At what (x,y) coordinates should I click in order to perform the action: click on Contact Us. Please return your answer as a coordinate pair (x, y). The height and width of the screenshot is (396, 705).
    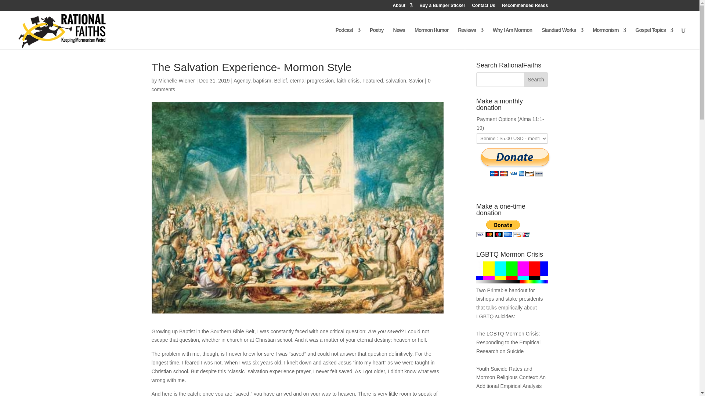
    Looking at the image, I should click on (483, 7).